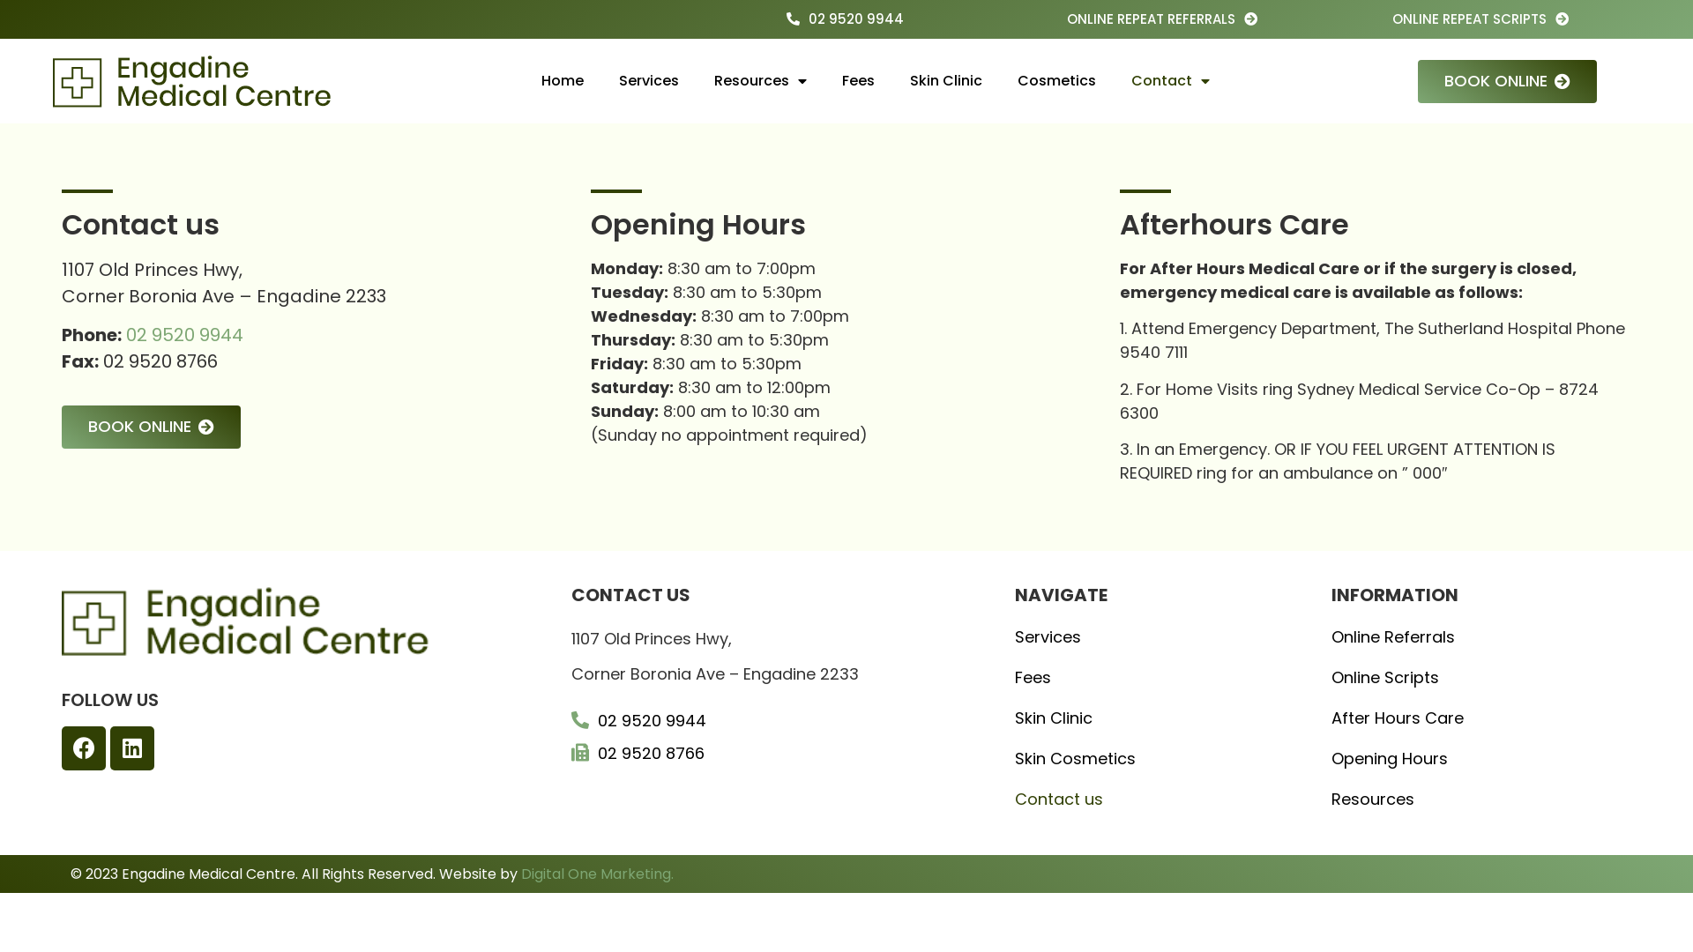  What do you see at coordinates (1473, 678) in the screenshot?
I see `Online Scripts` at bounding box center [1473, 678].